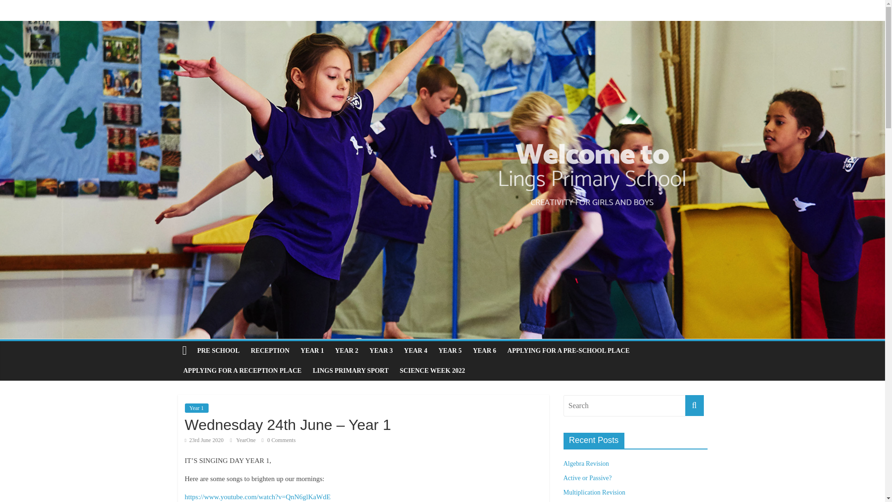 This screenshot has width=892, height=502. Describe the element at coordinates (381, 351) in the screenshot. I see `YEAR 3` at that location.